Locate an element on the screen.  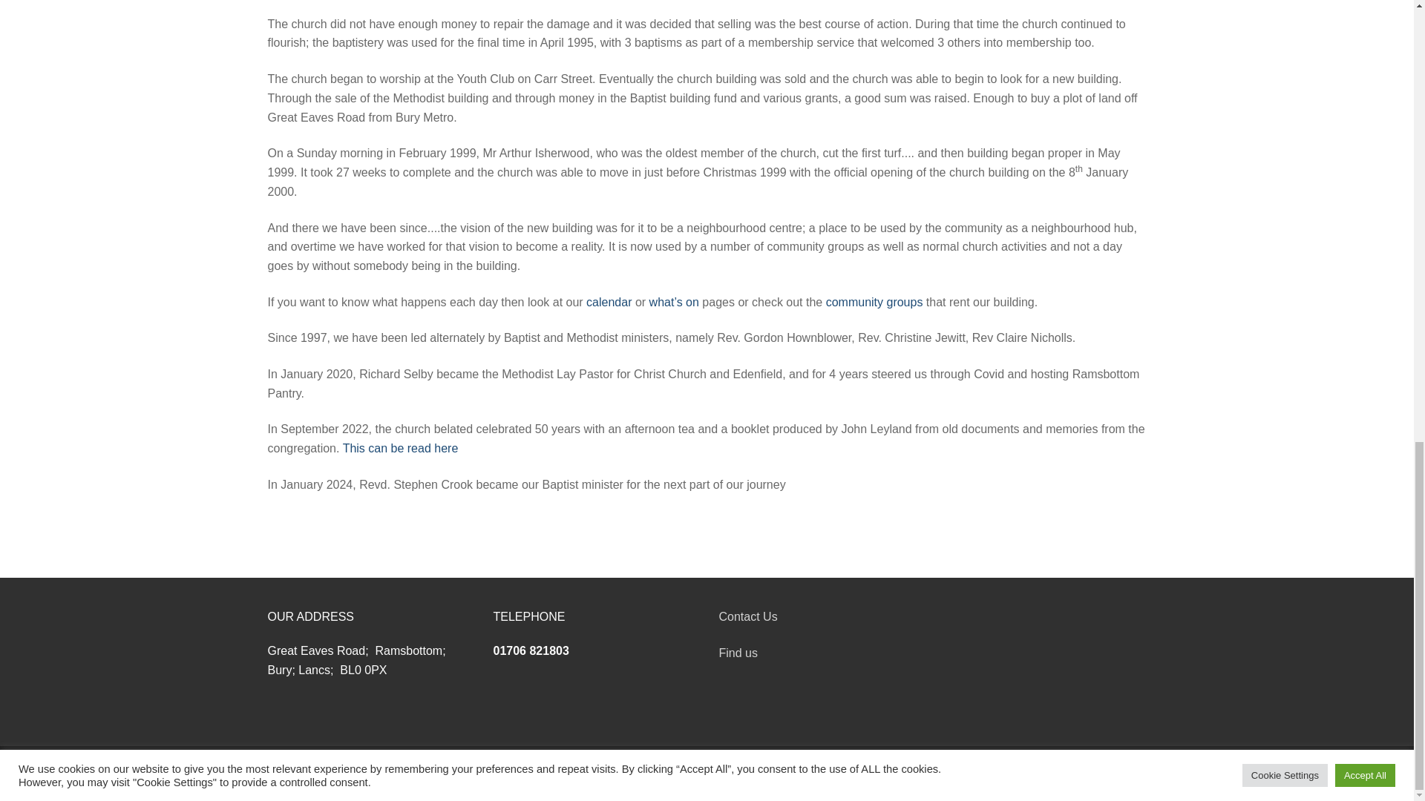
This can be read here is located at coordinates (401, 448).